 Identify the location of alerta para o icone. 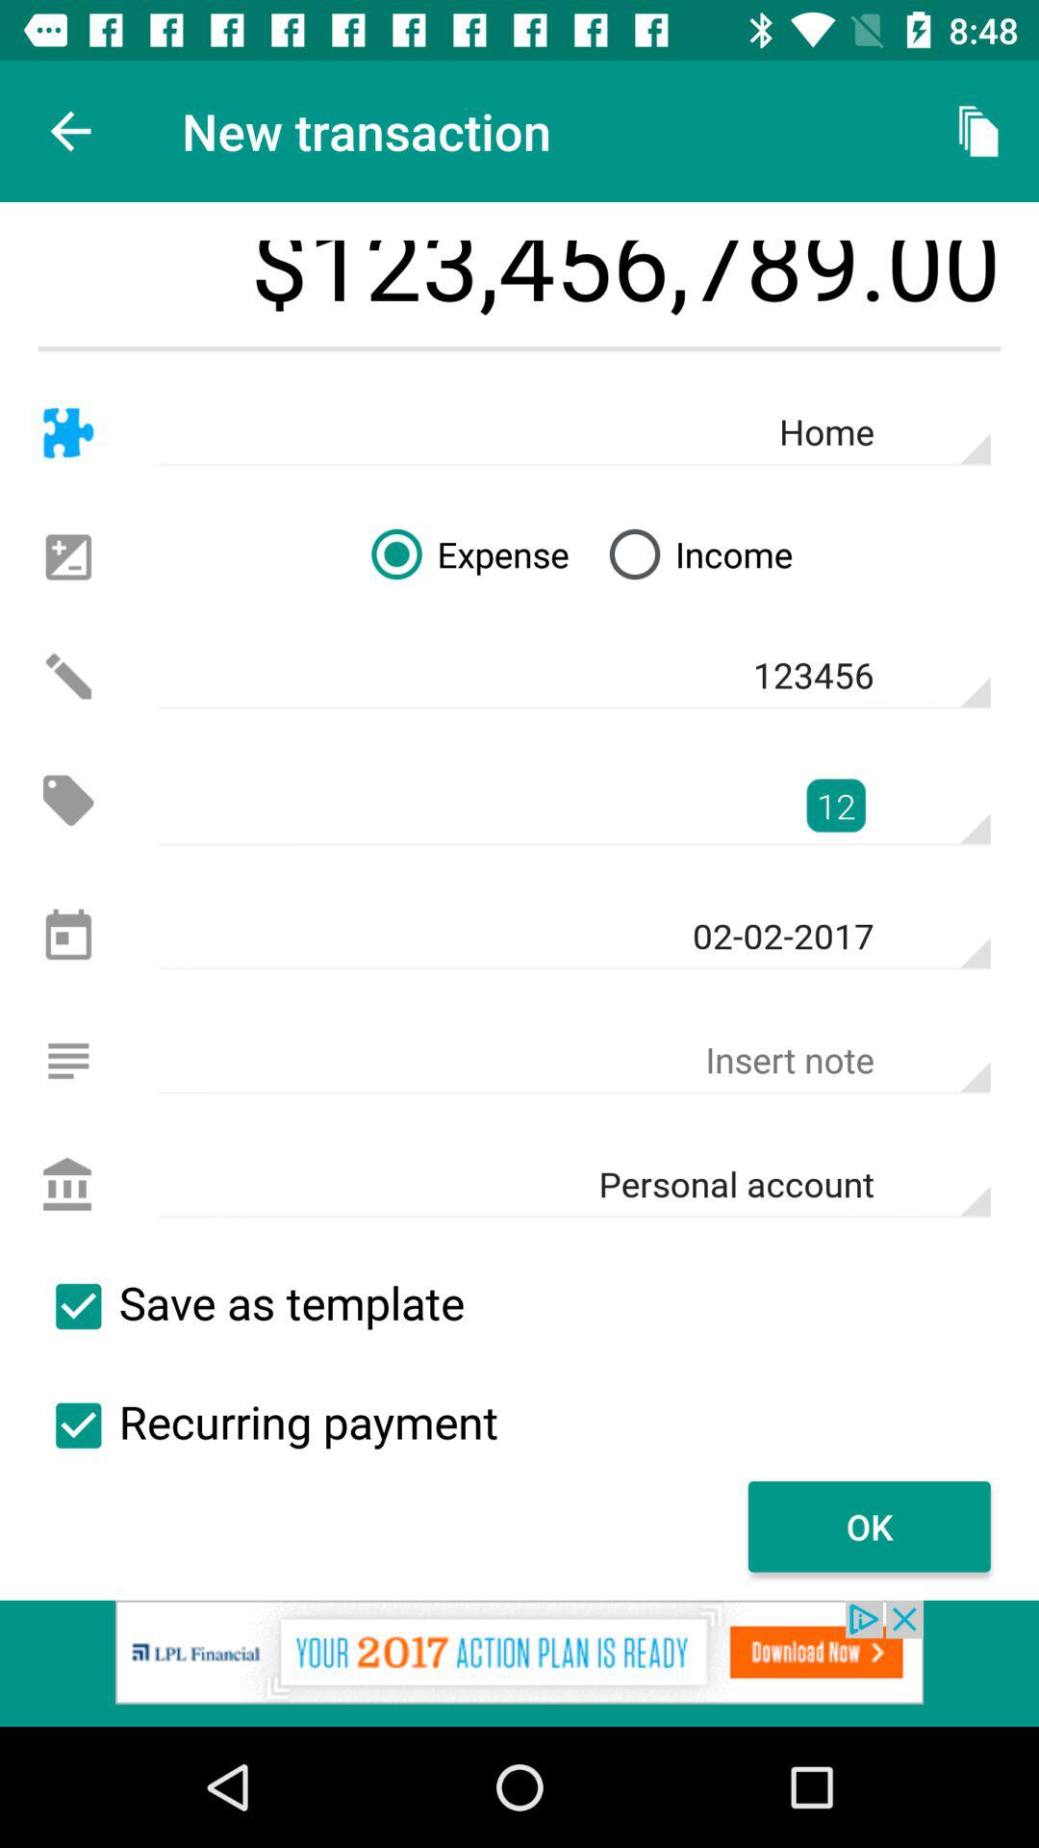
(67, 676).